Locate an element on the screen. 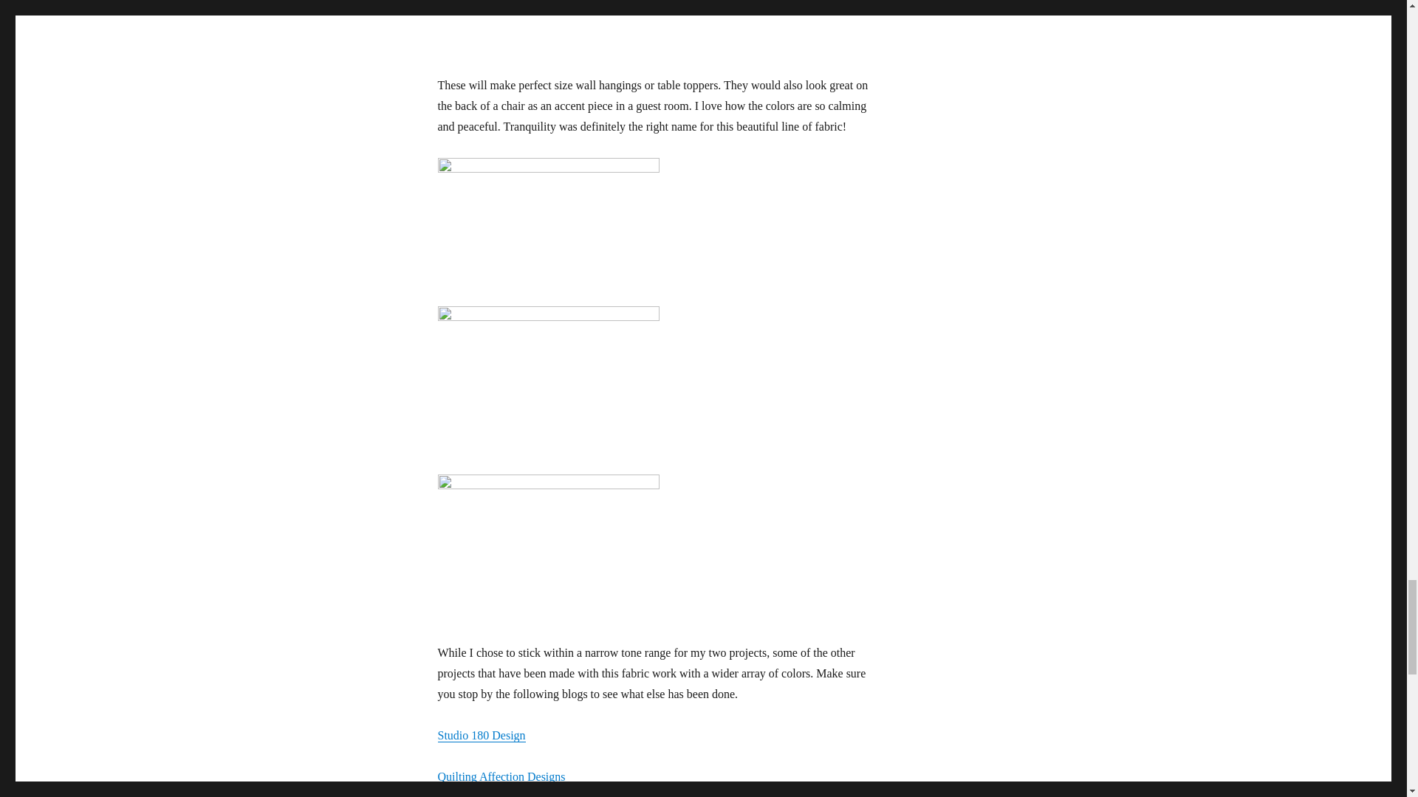 The height and width of the screenshot is (797, 1418). Quilting Affection Designs is located at coordinates (501, 776).